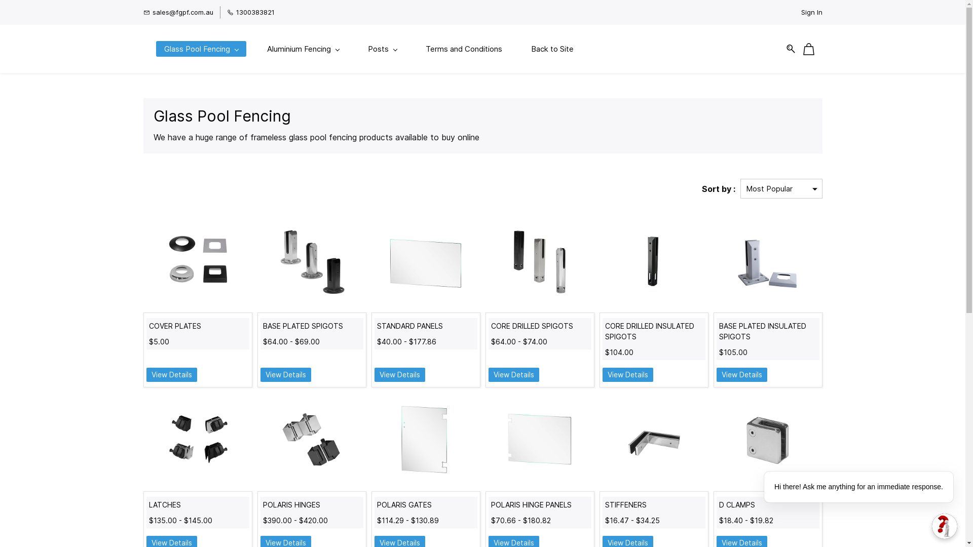 This screenshot has width=973, height=547. What do you see at coordinates (251, 12) in the screenshot?
I see `1300383821` at bounding box center [251, 12].